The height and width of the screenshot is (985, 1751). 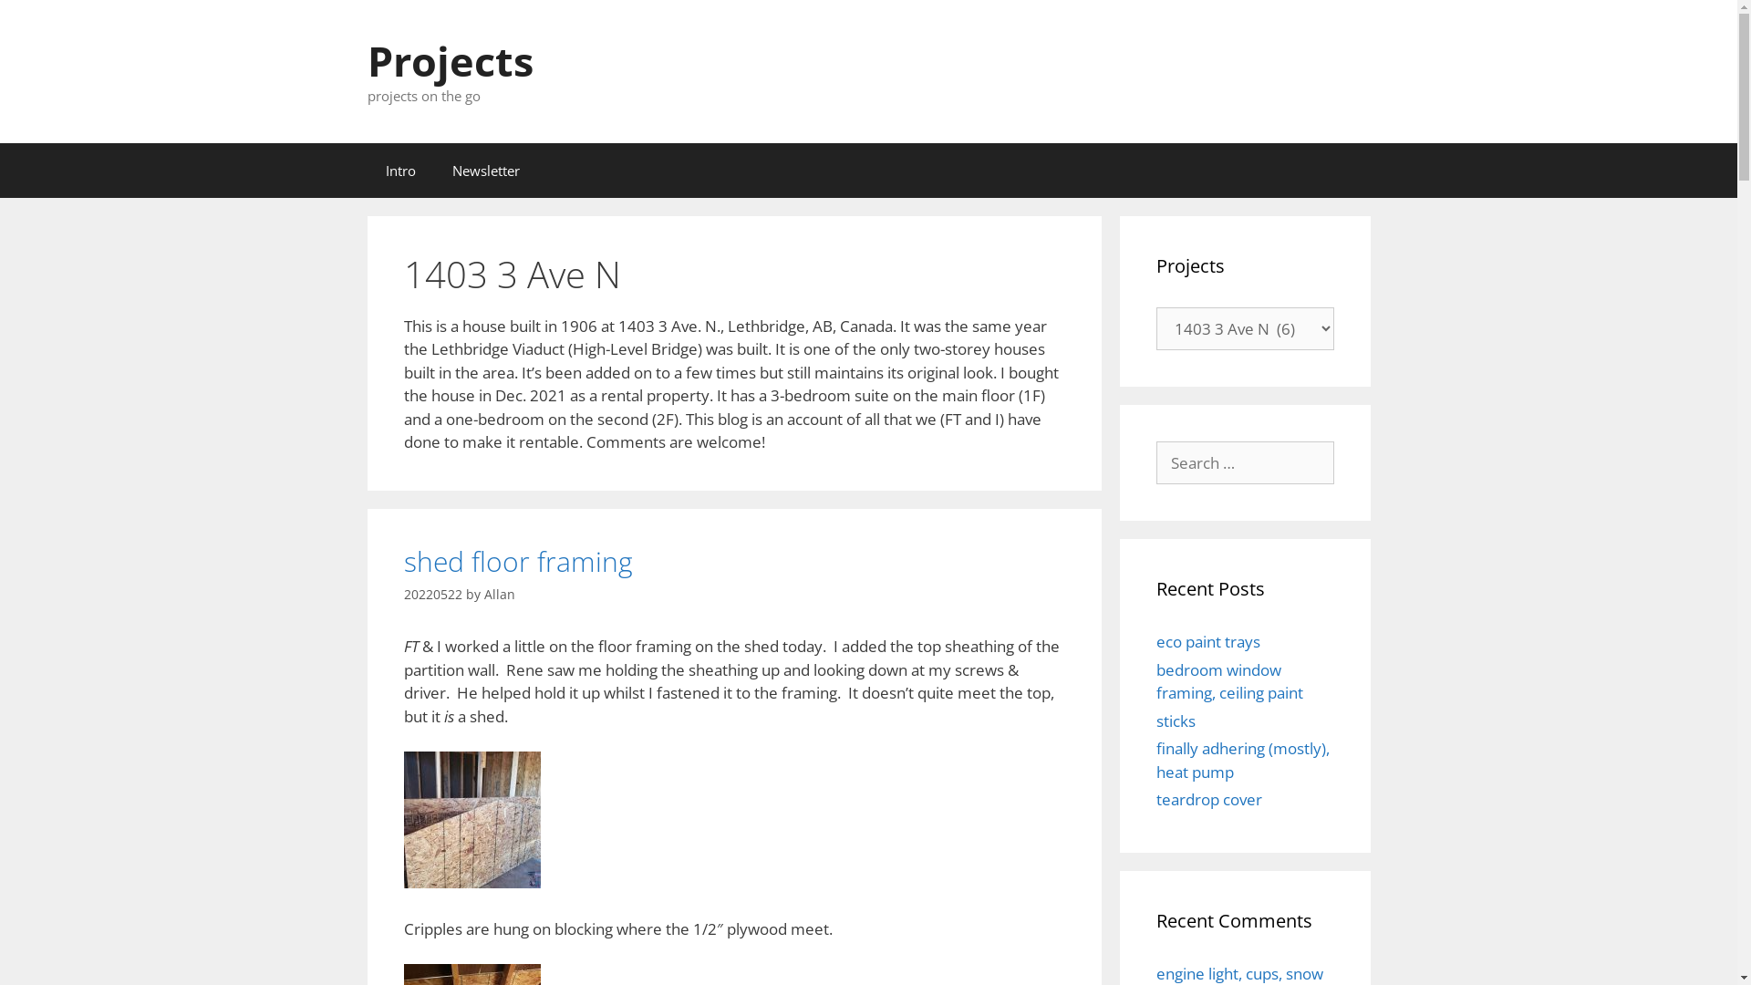 What do you see at coordinates (486, 170) in the screenshot?
I see `Newsletter` at bounding box center [486, 170].